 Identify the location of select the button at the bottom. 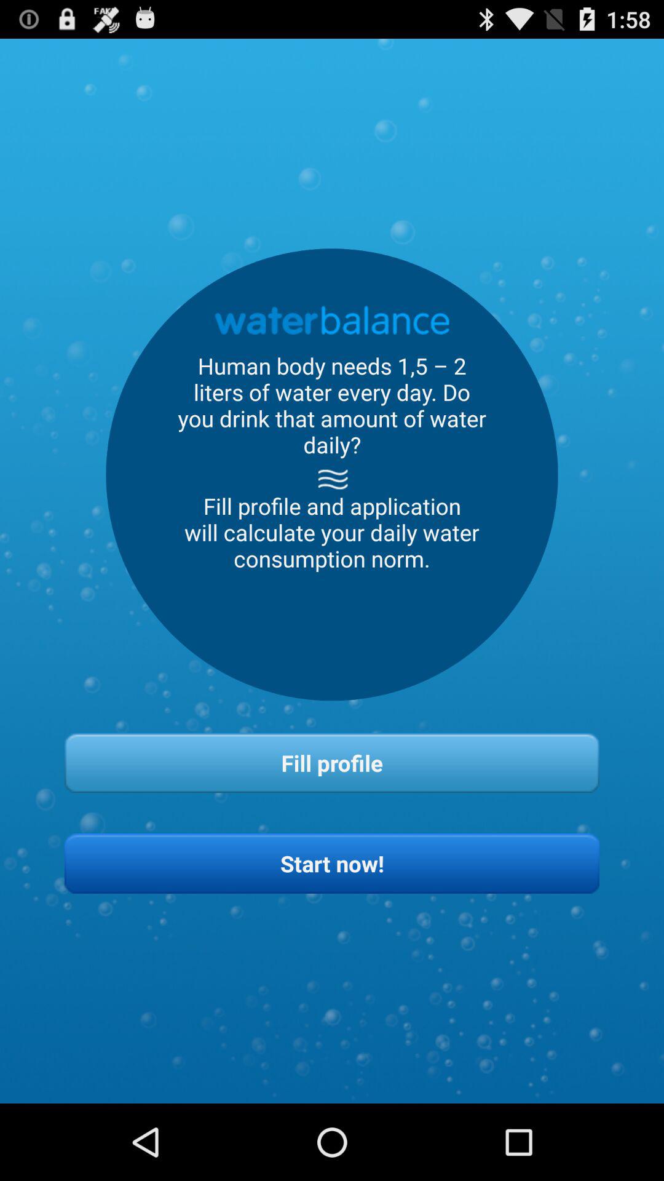
(332, 864).